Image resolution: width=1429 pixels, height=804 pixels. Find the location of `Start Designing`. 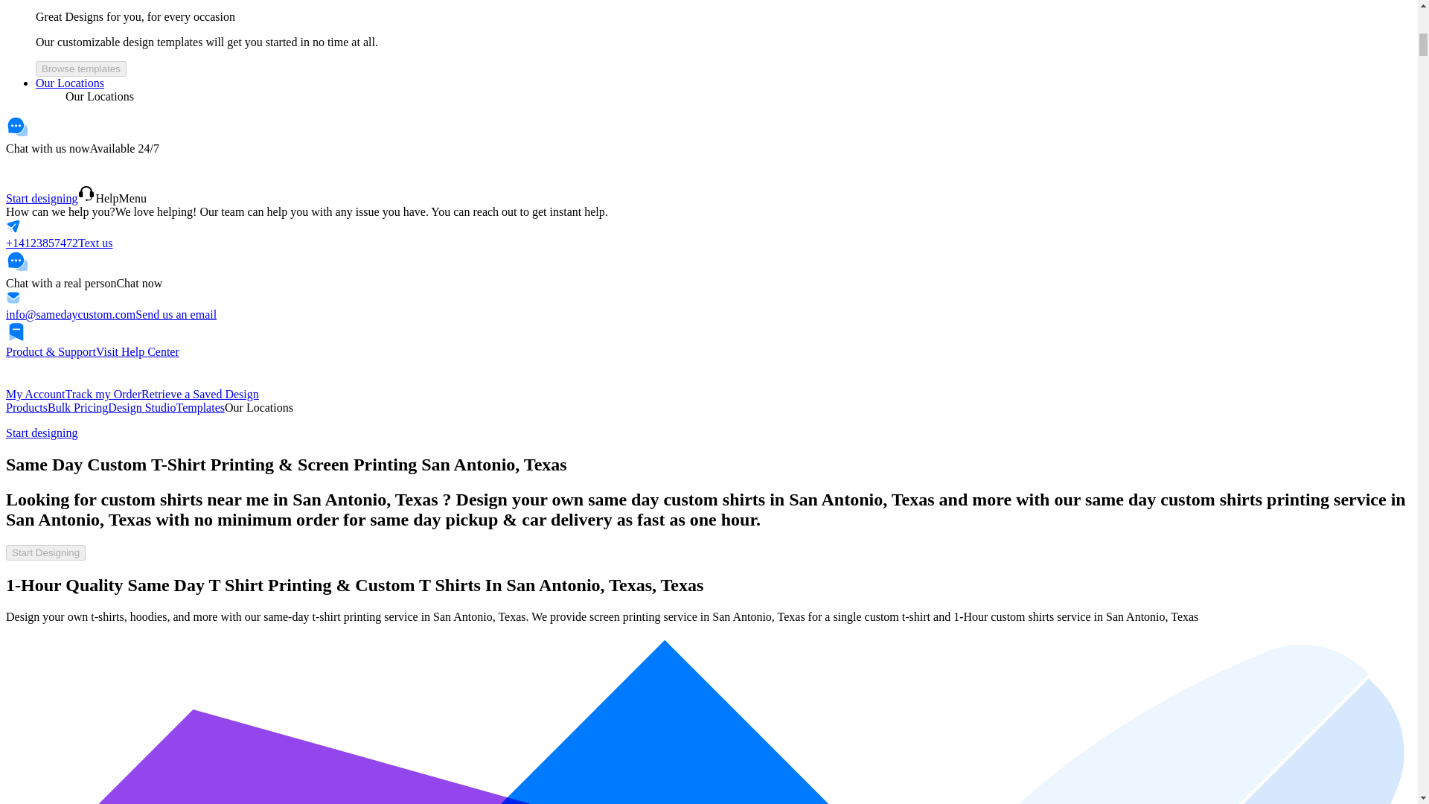

Start Designing is located at coordinates (45, 552).